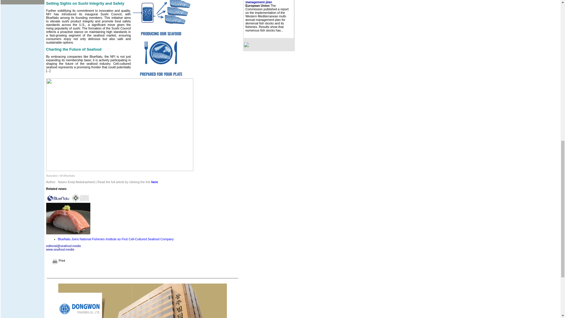  What do you see at coordinates (59, 261) in the screenshot?
I see ` Print` at bounding box center [59, 261].